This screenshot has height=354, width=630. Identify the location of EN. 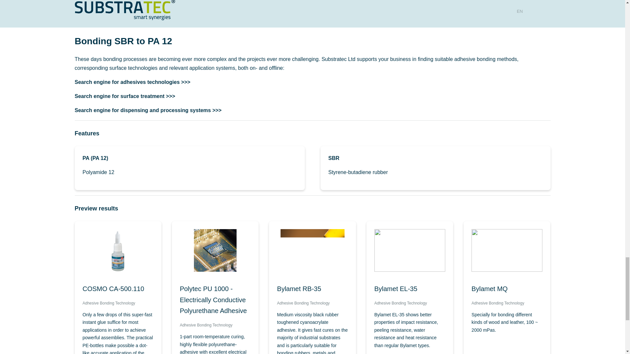
(520, 11).